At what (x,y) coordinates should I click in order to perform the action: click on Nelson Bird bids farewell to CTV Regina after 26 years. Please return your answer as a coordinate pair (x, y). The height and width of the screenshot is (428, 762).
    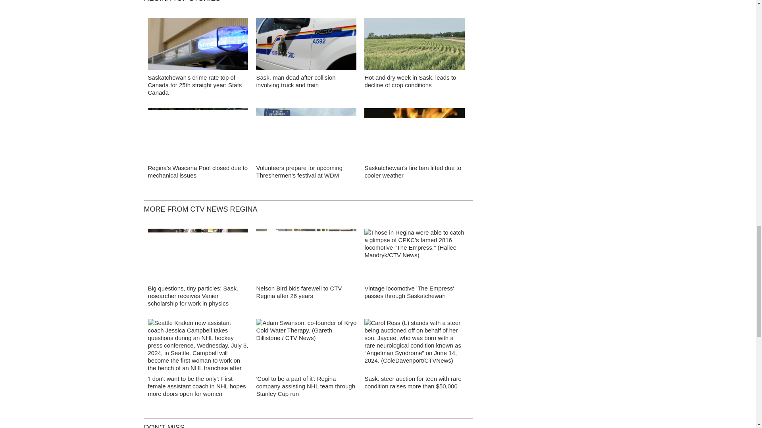
    Looking at the image, I should click on (298, 292).